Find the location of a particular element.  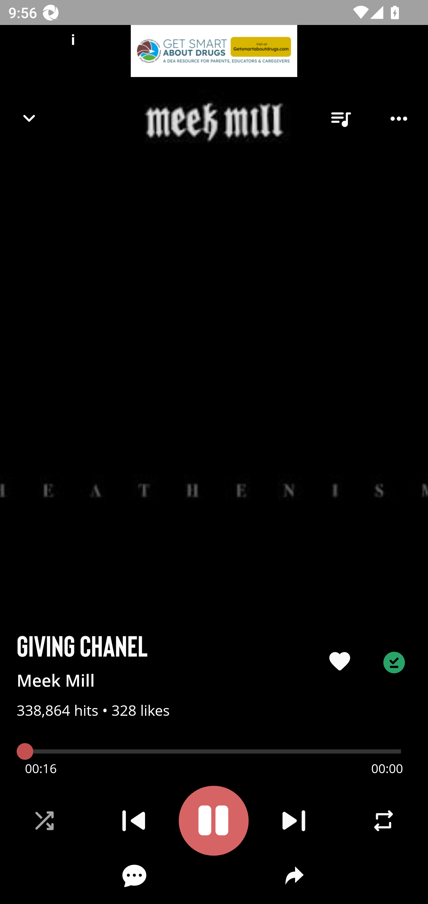

Navigate up is located at coordinates (29, 118).